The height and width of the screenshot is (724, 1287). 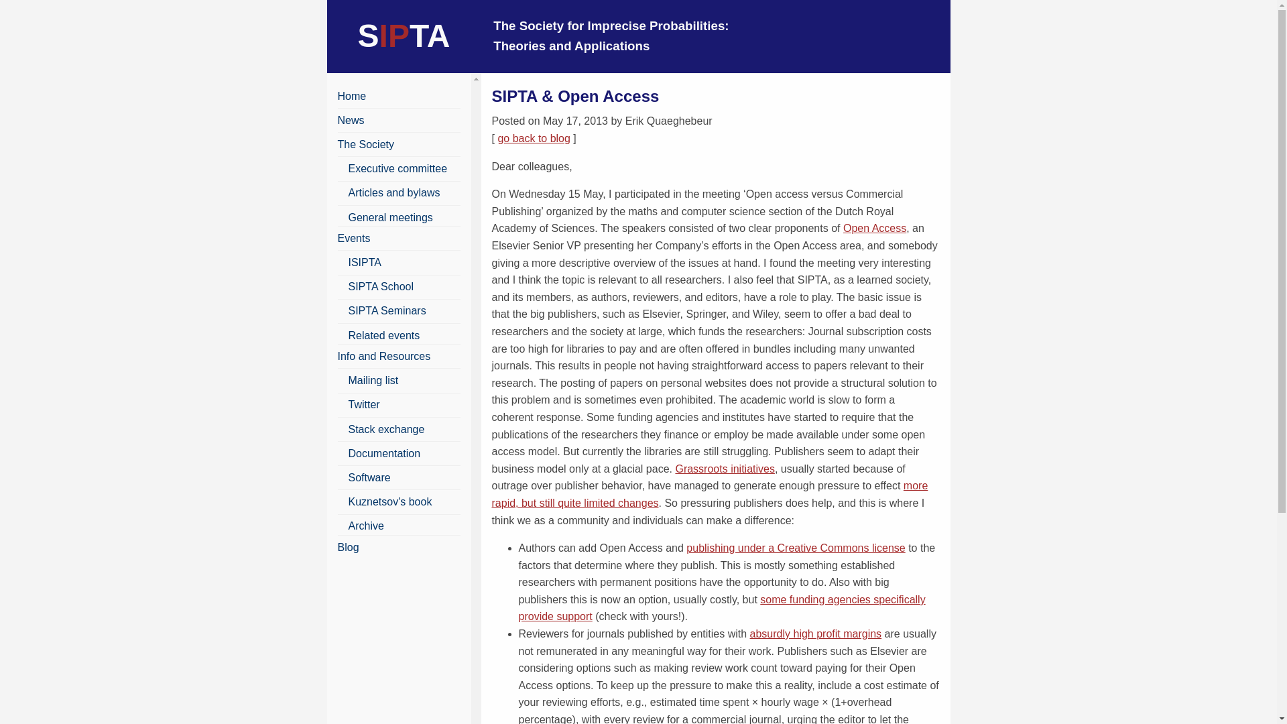 What do you see at coordinates (404, 36) in the screenshot?
I see `SIPTA` at bounding box center [404, 36].